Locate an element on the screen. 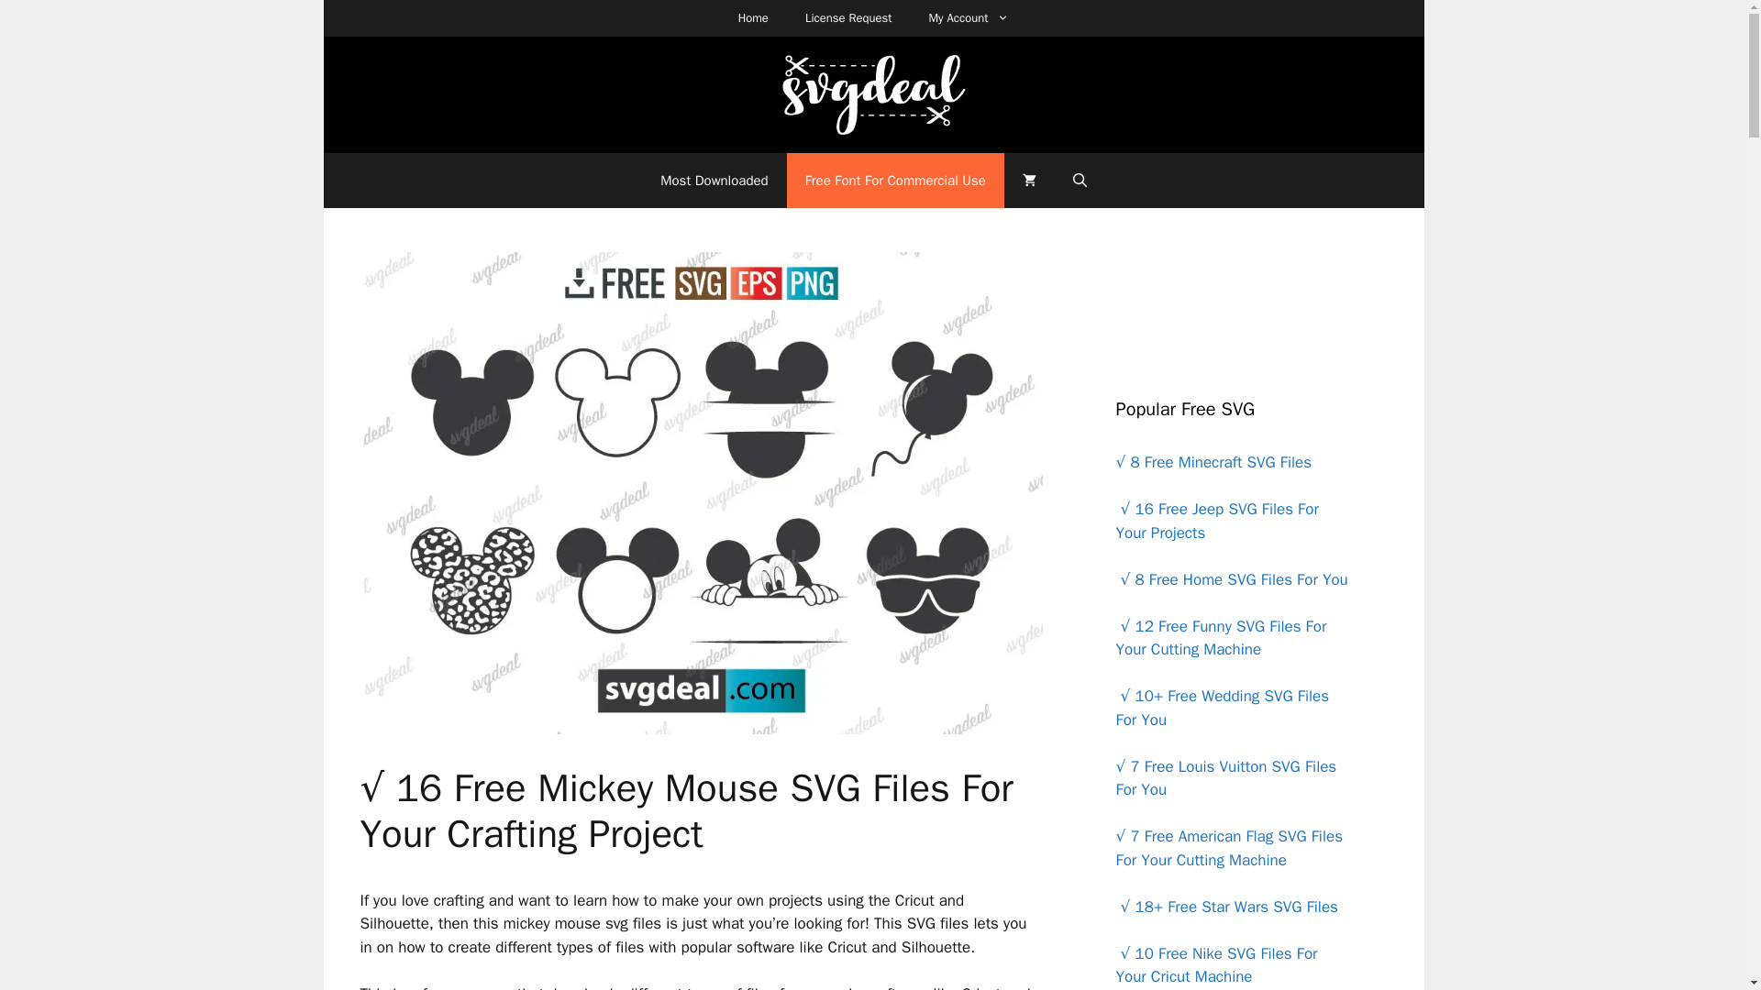  View your shopping cart is located at coordinates (1029, 180).